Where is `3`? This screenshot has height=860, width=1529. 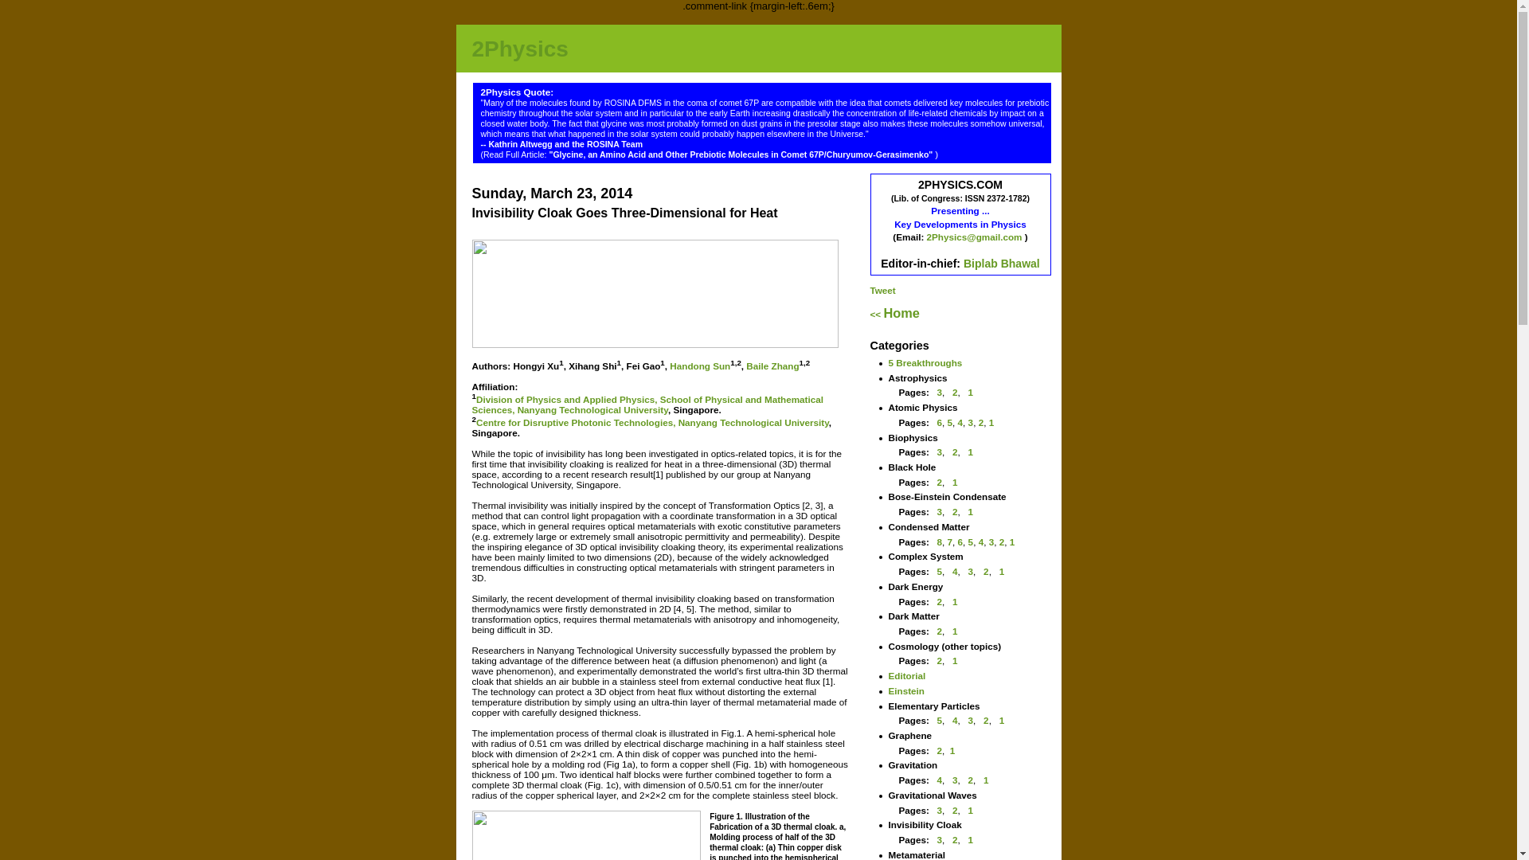
3 is located at coordinates (992, 541).